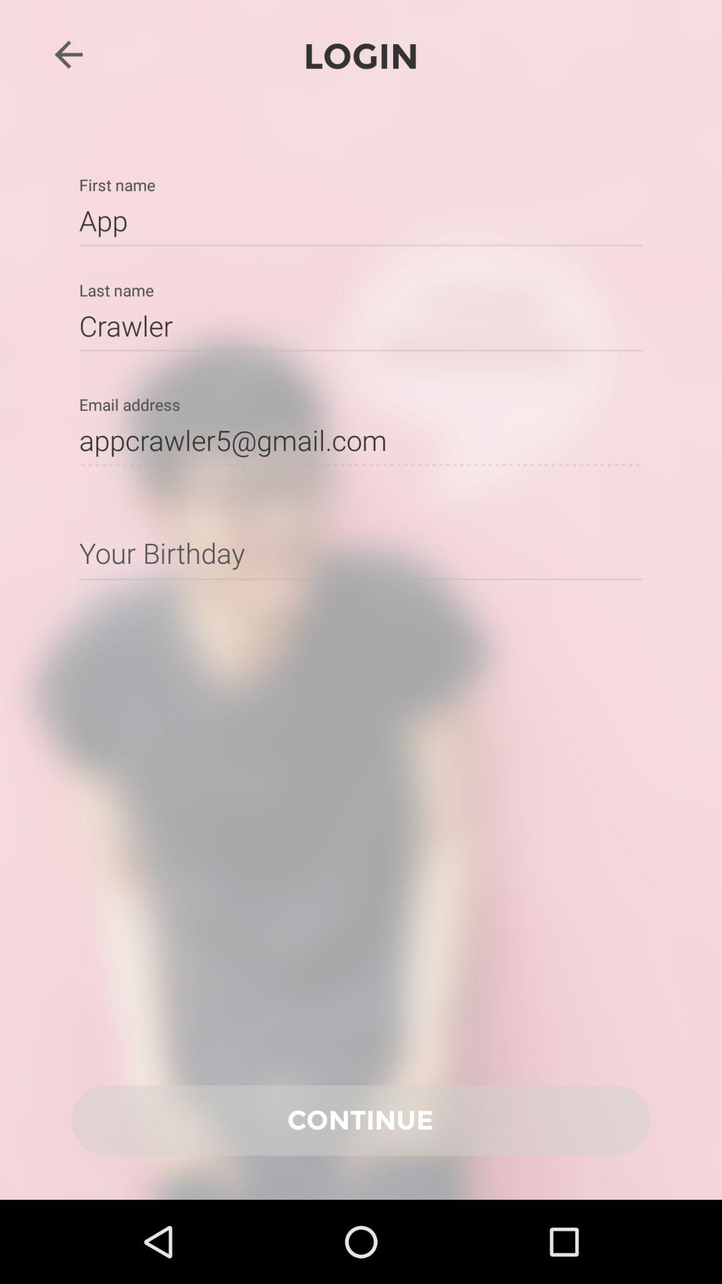  Describe the element at coordinates (68, 54) in the screenshot. I see `go back` at that location.